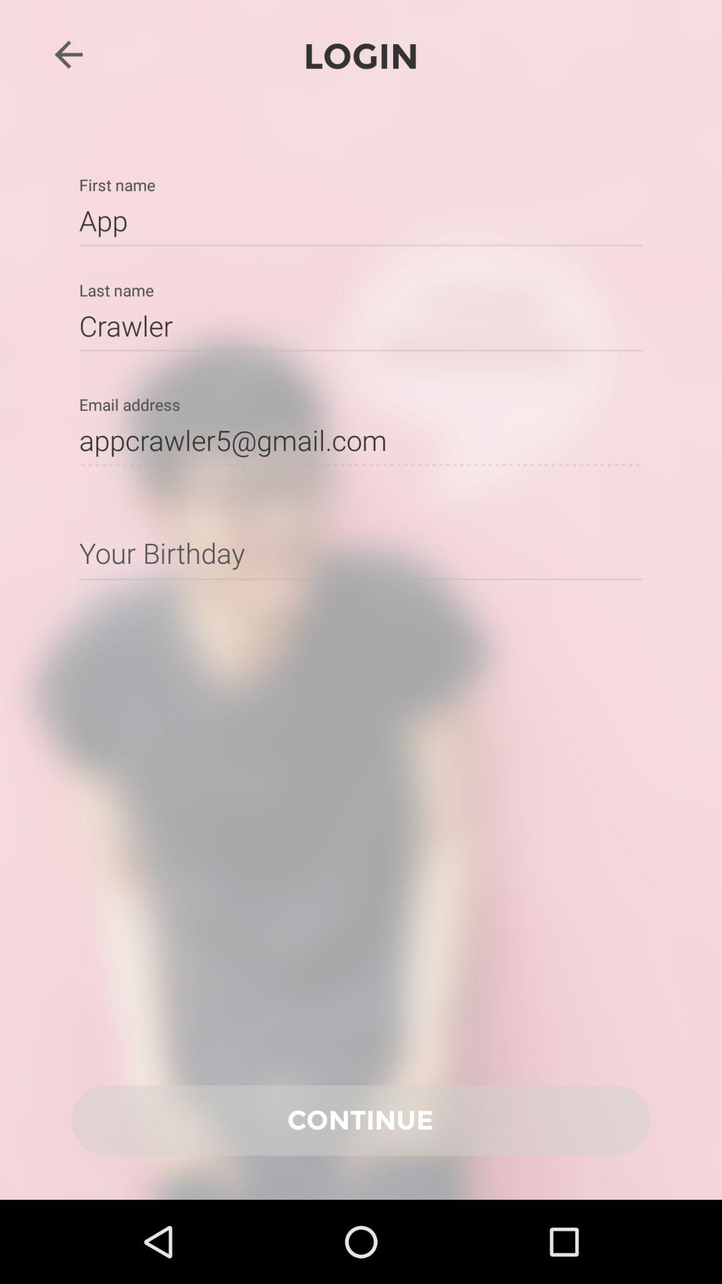  Describe the element at coordinates (68, 54) in the screenshot. I see `go back` at that location.